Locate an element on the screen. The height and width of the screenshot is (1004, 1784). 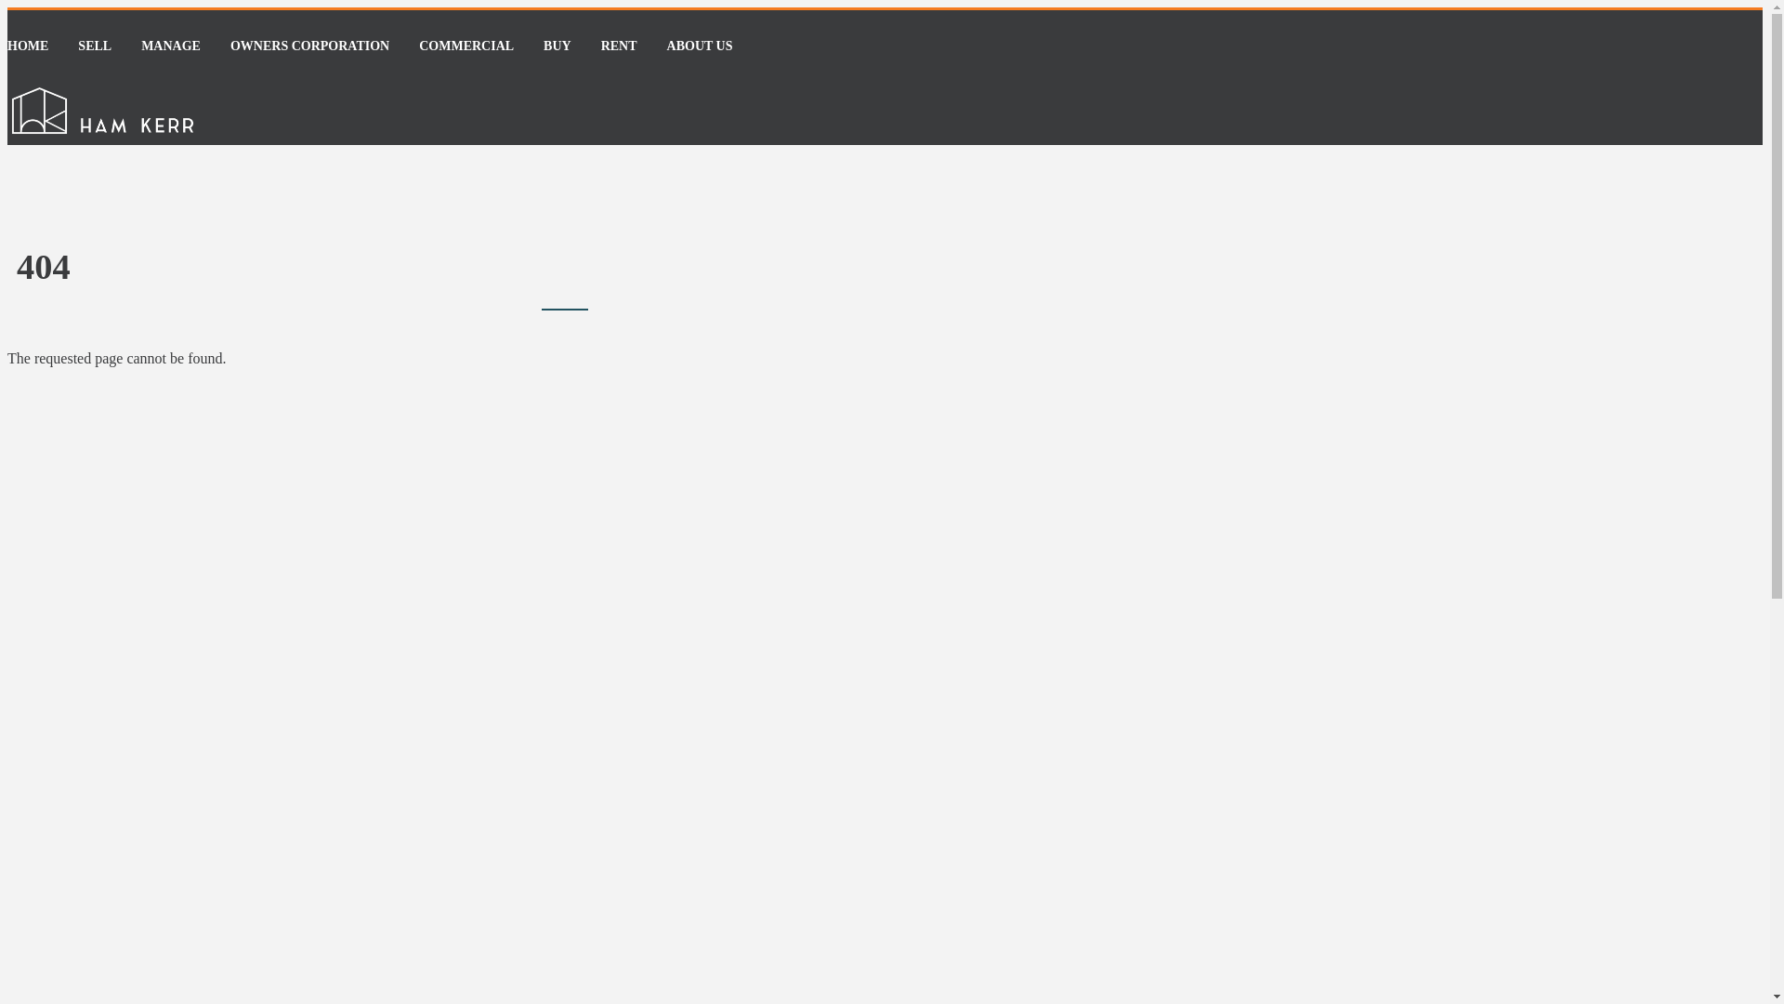
COMMERCIAL is located at coordinates (466, 46).